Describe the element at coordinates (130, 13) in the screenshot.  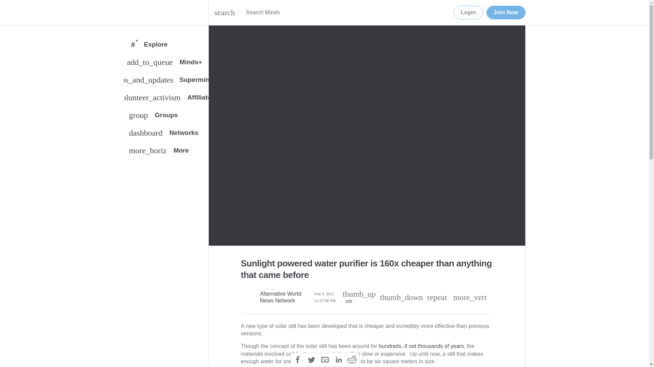
I see `Join Now` at that location.